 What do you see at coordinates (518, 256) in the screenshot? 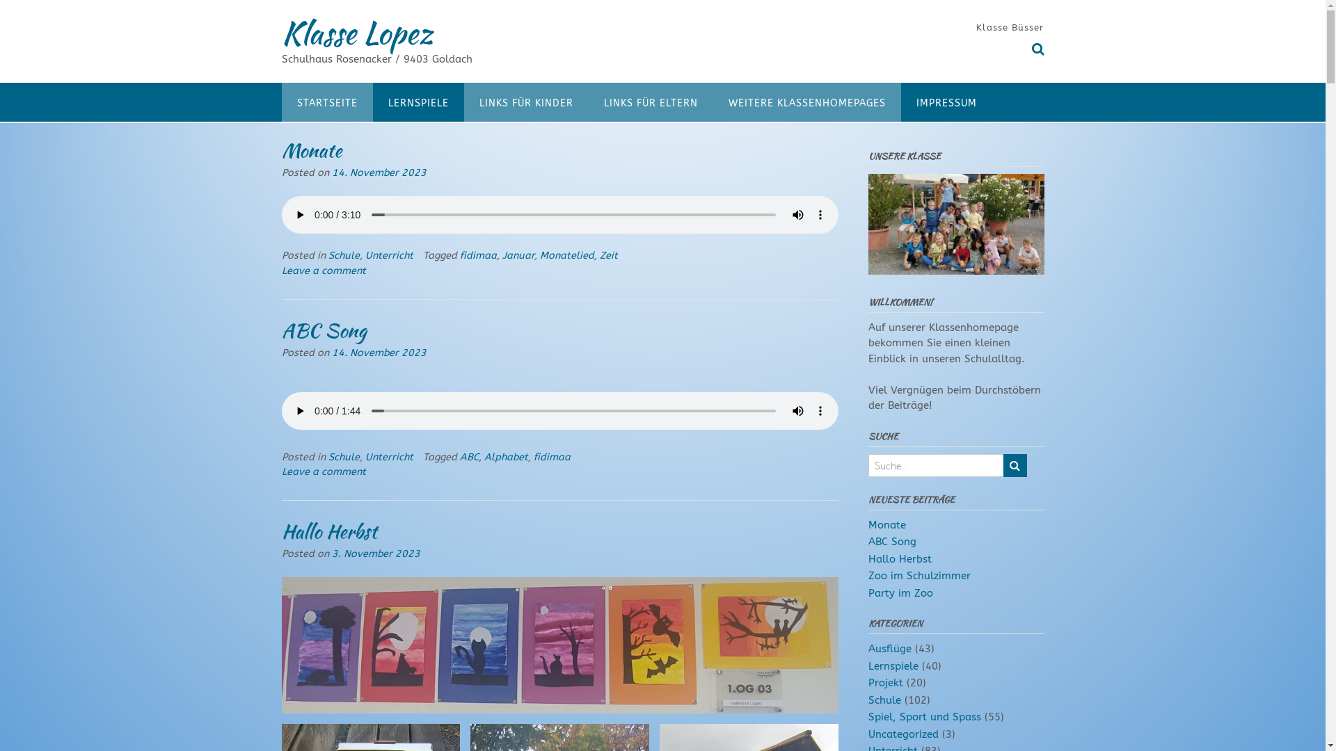
I see `Januar` at bounding box center [518, 256].